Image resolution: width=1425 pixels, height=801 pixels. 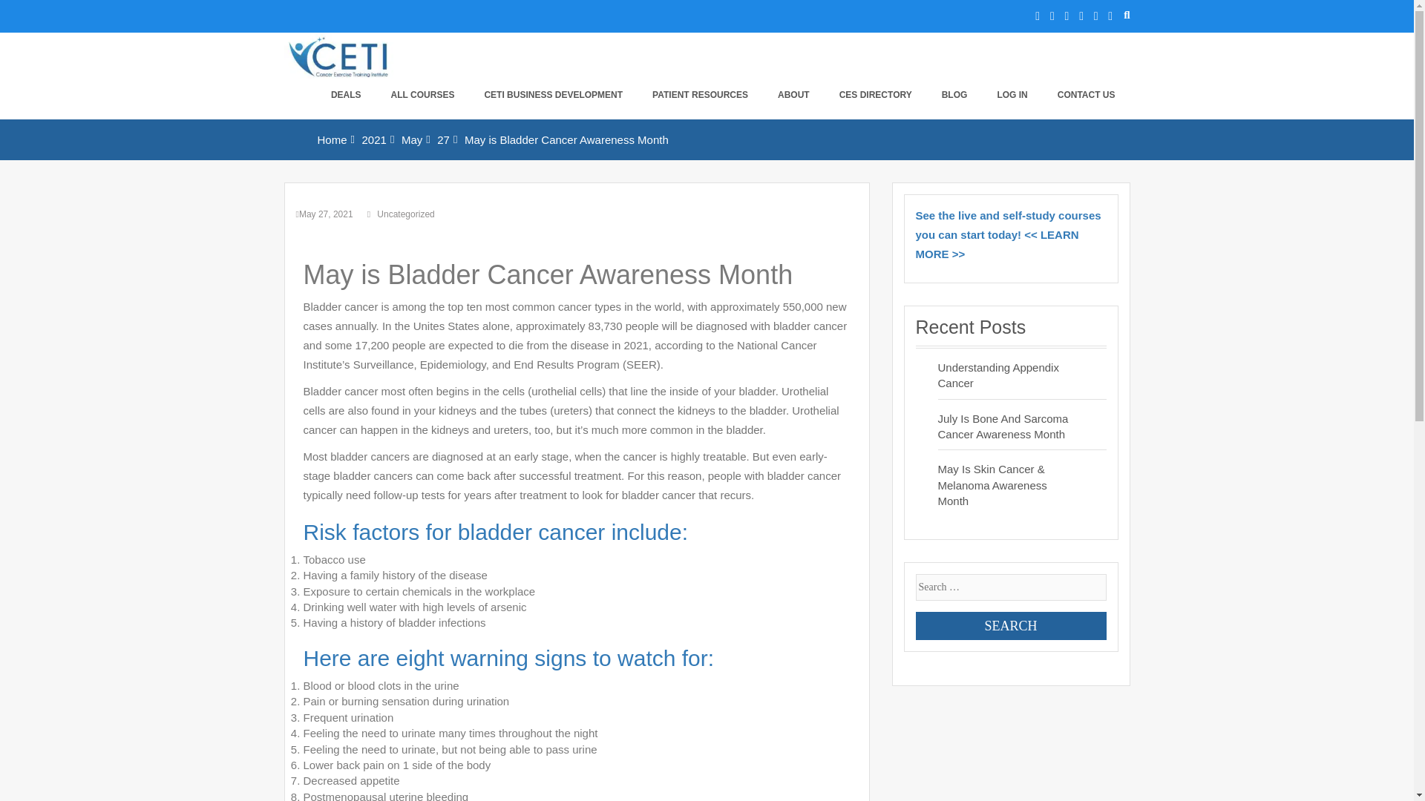 I want to click on CETI BUSINESS DEVELOPMENT, so click(x=552, y=95).